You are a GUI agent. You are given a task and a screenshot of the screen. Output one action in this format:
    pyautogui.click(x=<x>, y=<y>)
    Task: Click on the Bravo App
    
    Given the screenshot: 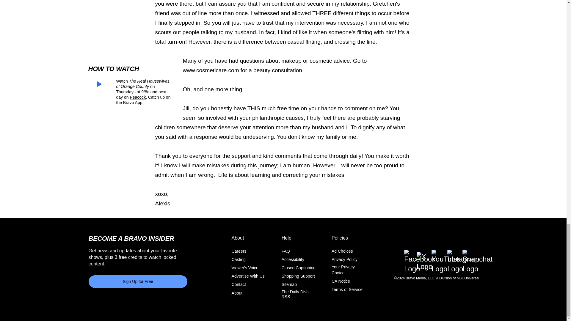 What is the action you would take?
    pyautogui.click(x=133, y=102)
    